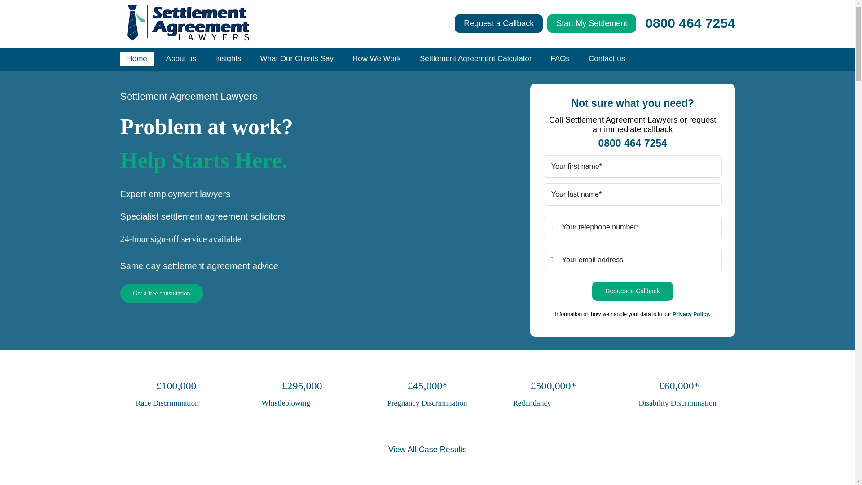 The image size is (862, 485). Describe the element at coordinates (632, 291) in the screenshot. I see `Request a Callback` at that location.